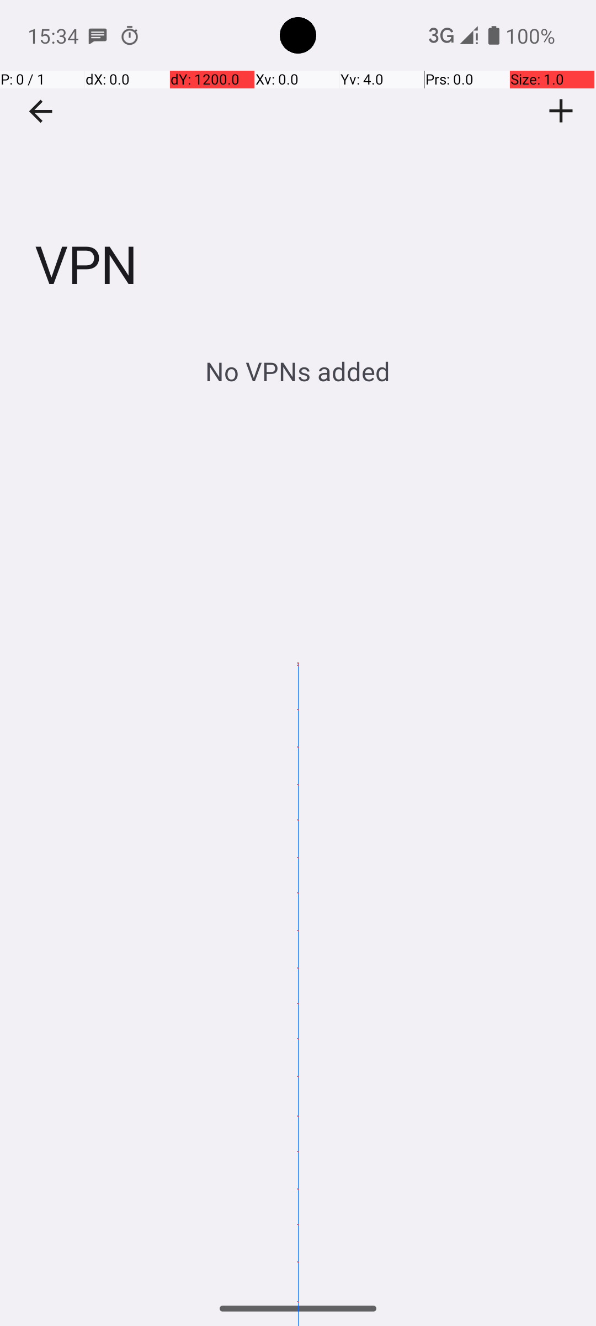 Image resolution: width=596 pixels, height=1326 pixels. Describe the element at coordinates (561, 111) in the screenshot. I see `Add VPN profile` at that location.